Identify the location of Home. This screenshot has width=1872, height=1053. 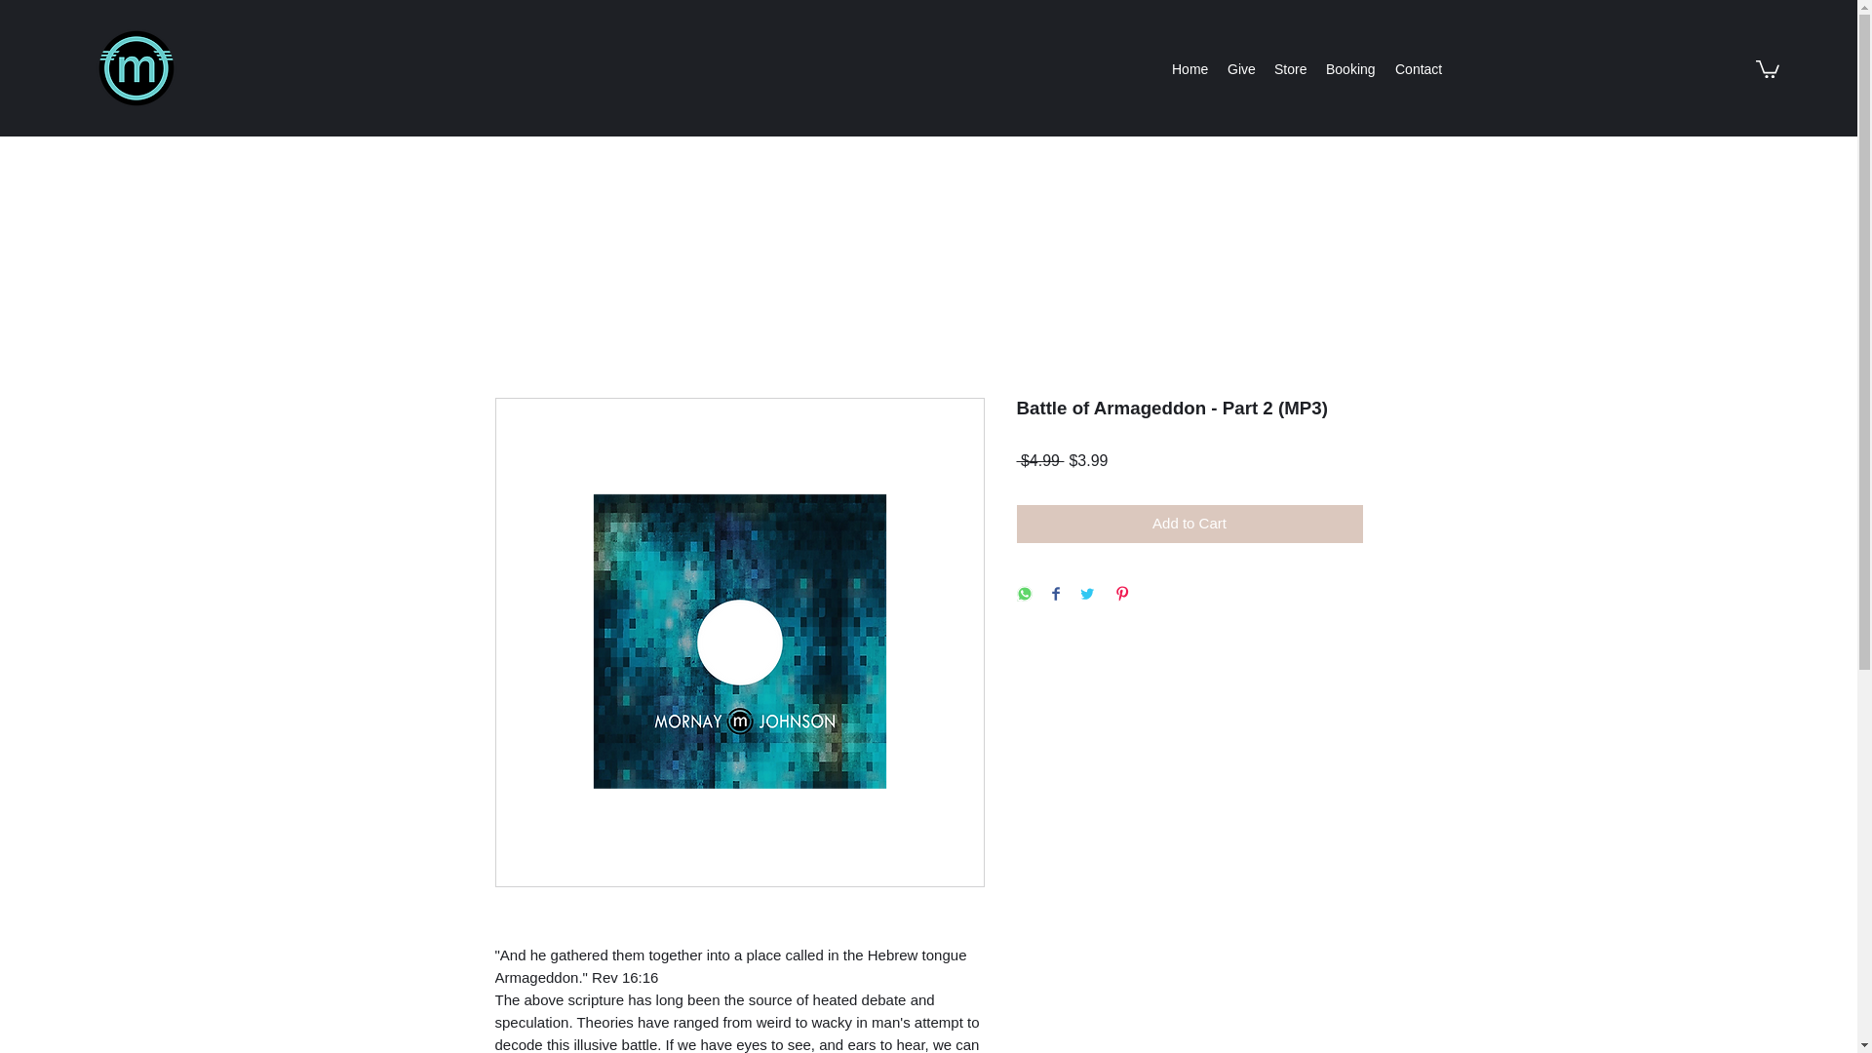
(1189, 69).